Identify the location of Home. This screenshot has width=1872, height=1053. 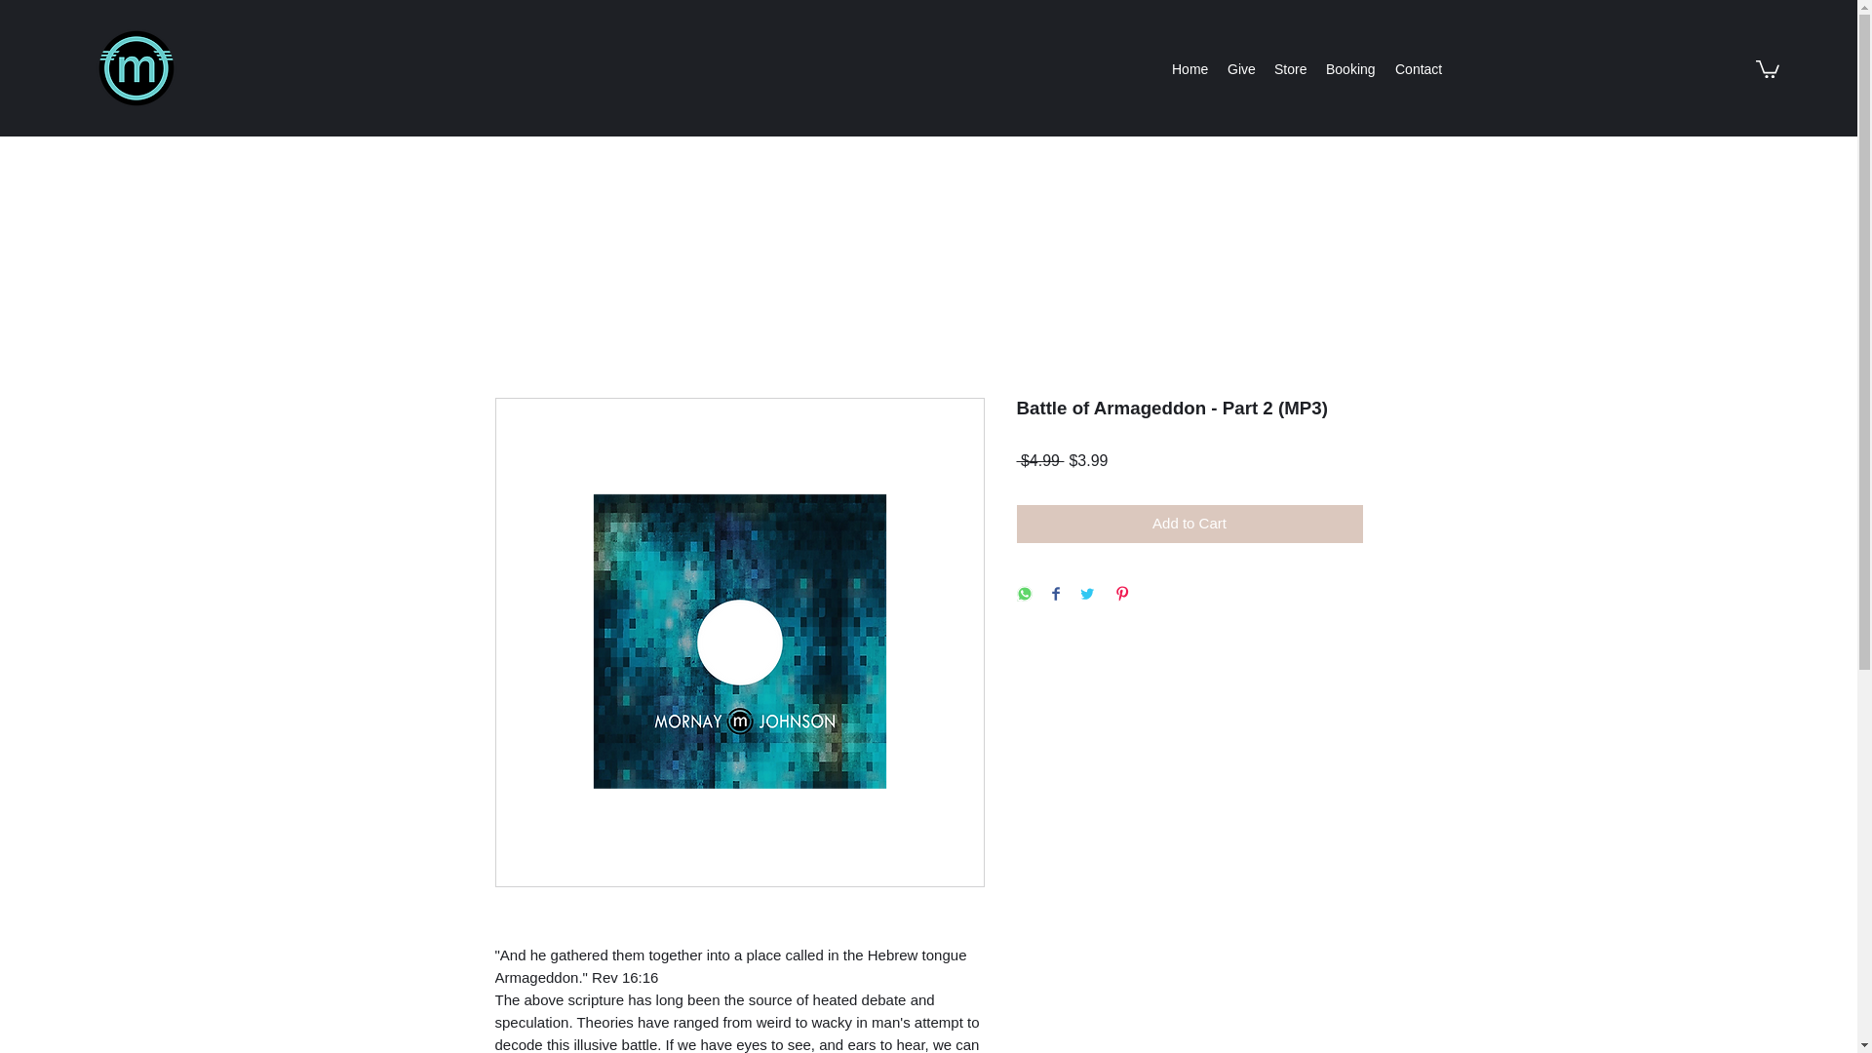
(1189, 69).